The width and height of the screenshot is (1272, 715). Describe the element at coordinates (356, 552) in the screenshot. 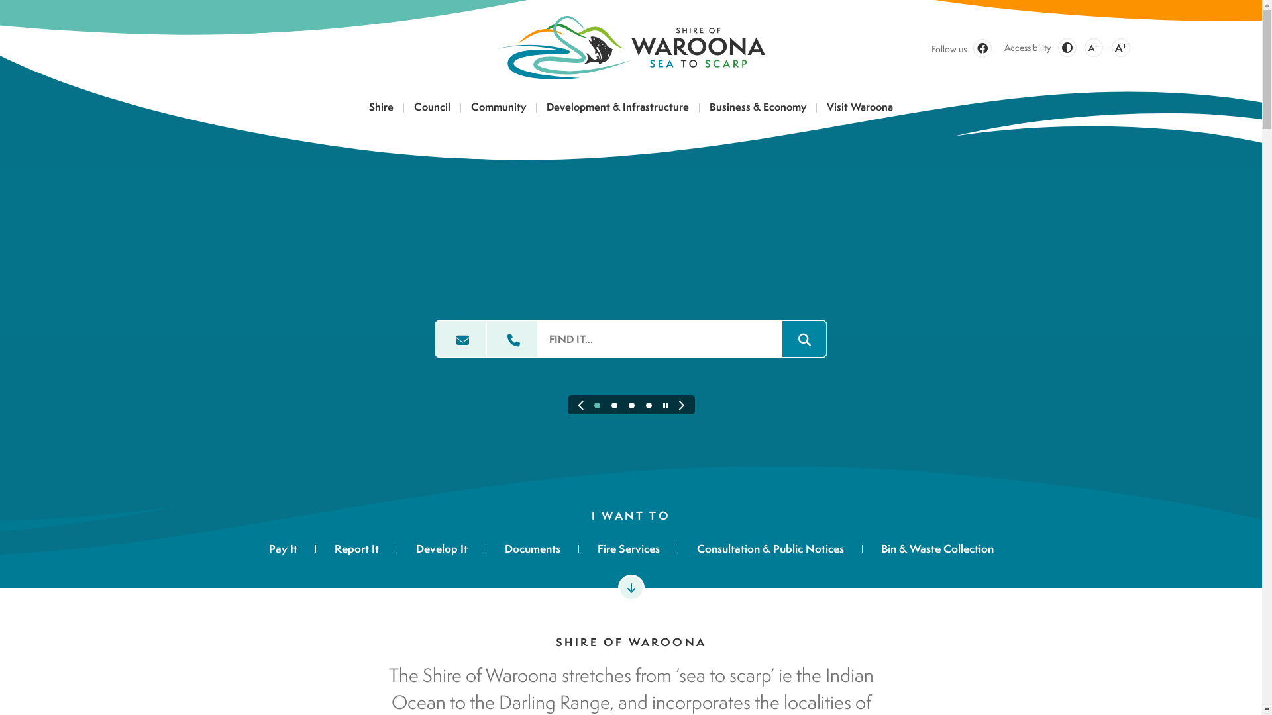

I see `Report It` at that location.